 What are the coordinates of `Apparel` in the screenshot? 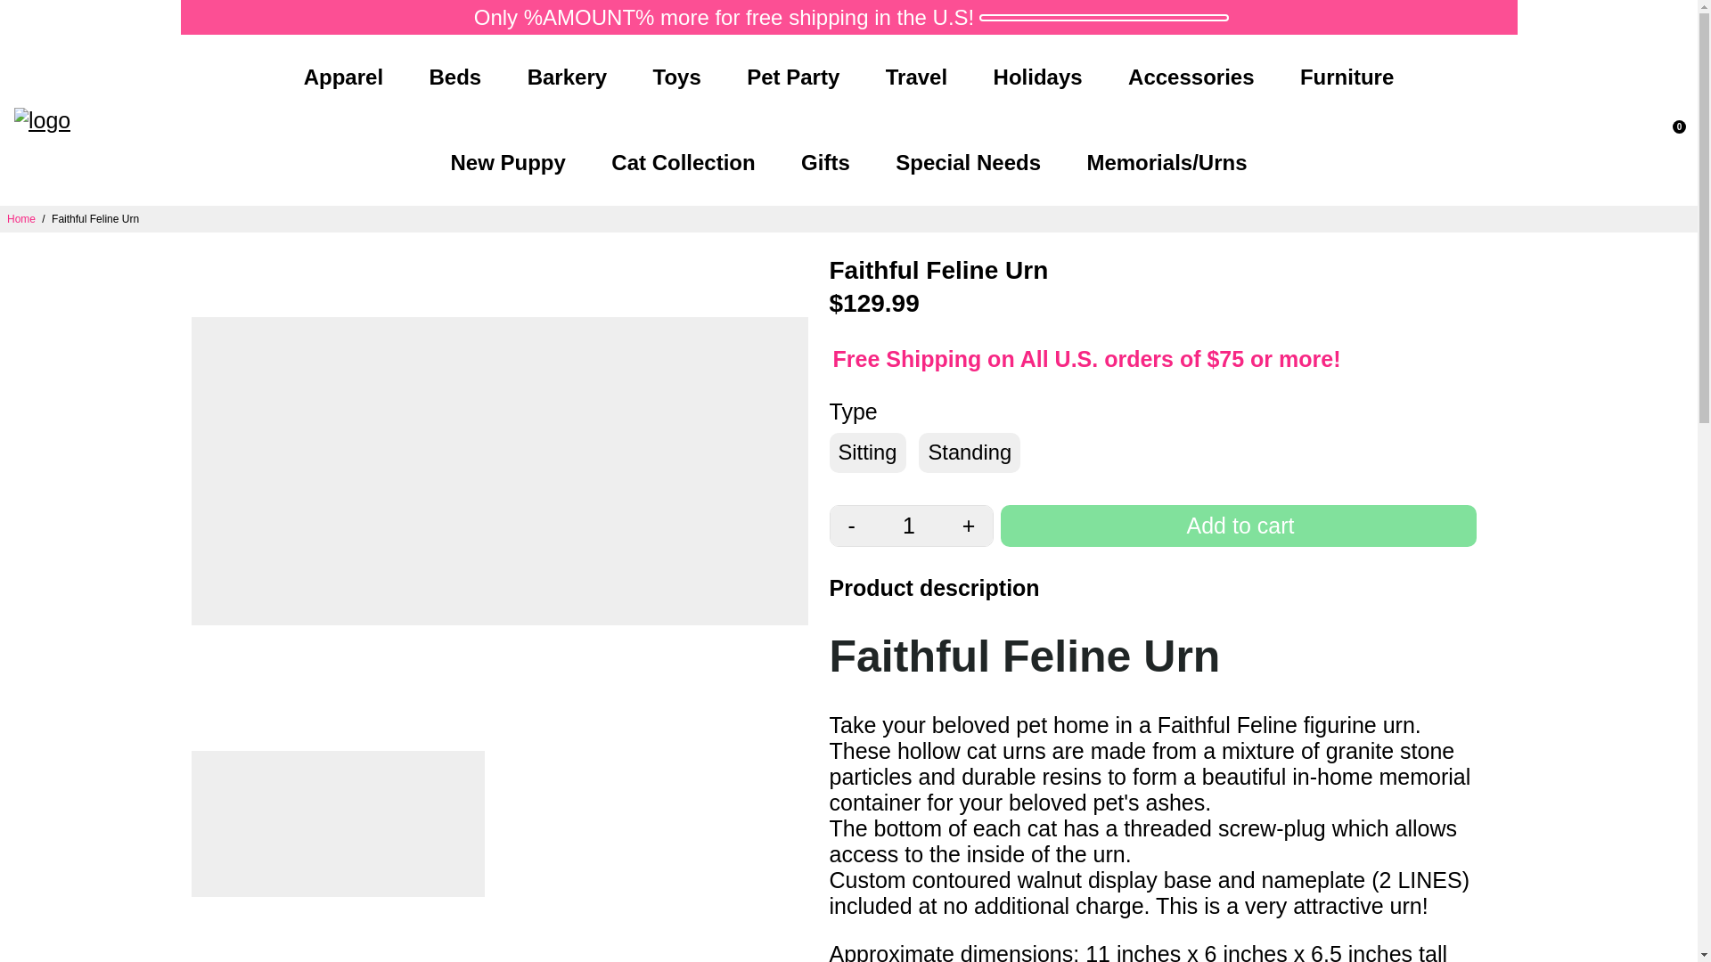 It's located at (342, 77).